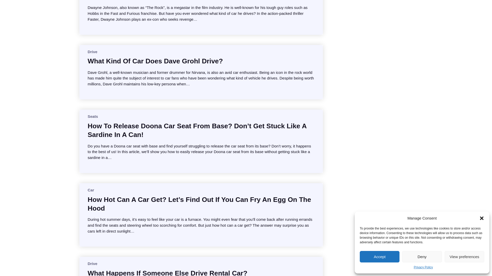 The image size is (492, 276). I want to click on Car, so click(91, 190).